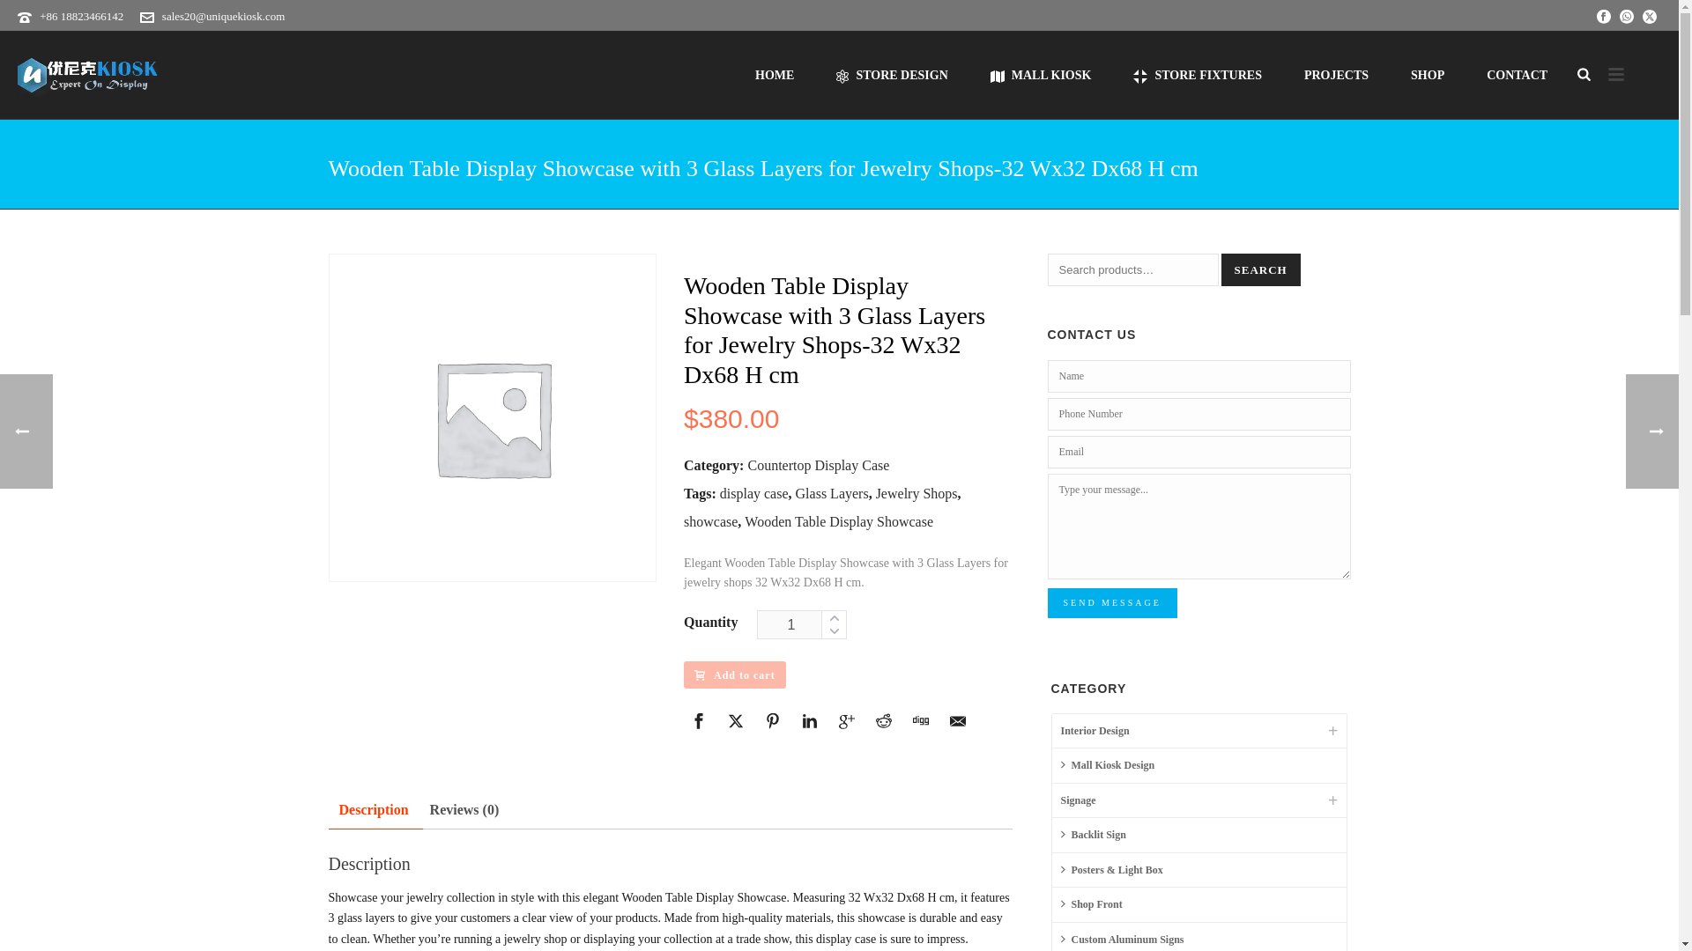 The width and height of the screenshot is (1692, 951). What do you see at coordinates (1042, 75) in the screenshot?
I see `MALL KIOSK` at bounding box center [1042, 75].